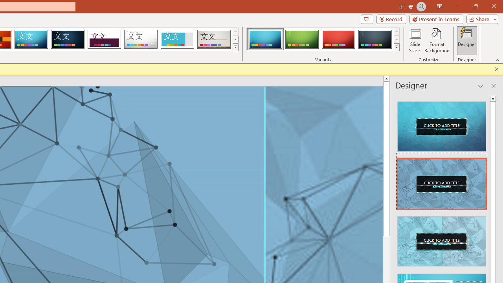 This screenshot has height=283, width=503. Describe the element at coordinates (375, 39) in the screenshot. I see `Circuit Variant 4` at that location.